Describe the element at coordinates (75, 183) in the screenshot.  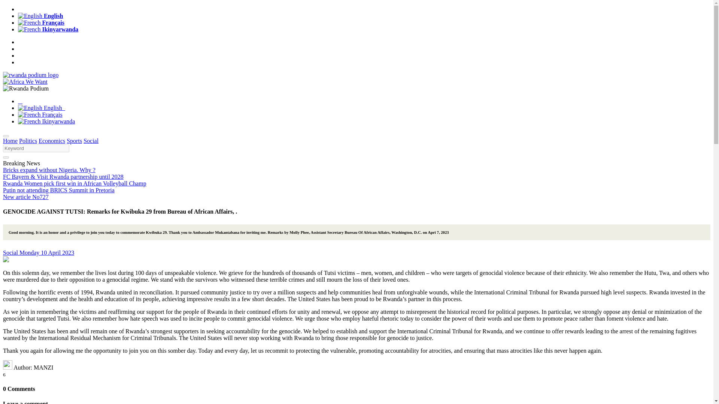
I see `Rwanda Women pick first win in African Volleyball Champ` at that location.